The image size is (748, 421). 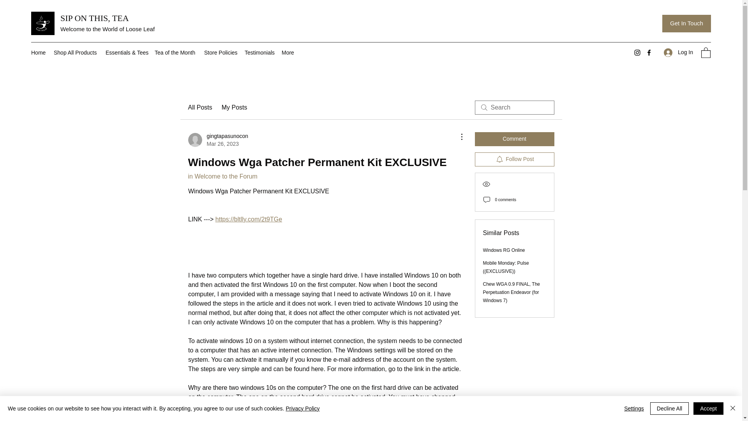 What do you see at coordinates (222, 176) in the screenshot?
I see `in Welcome to the Forum` at bounding box center [222, 176].